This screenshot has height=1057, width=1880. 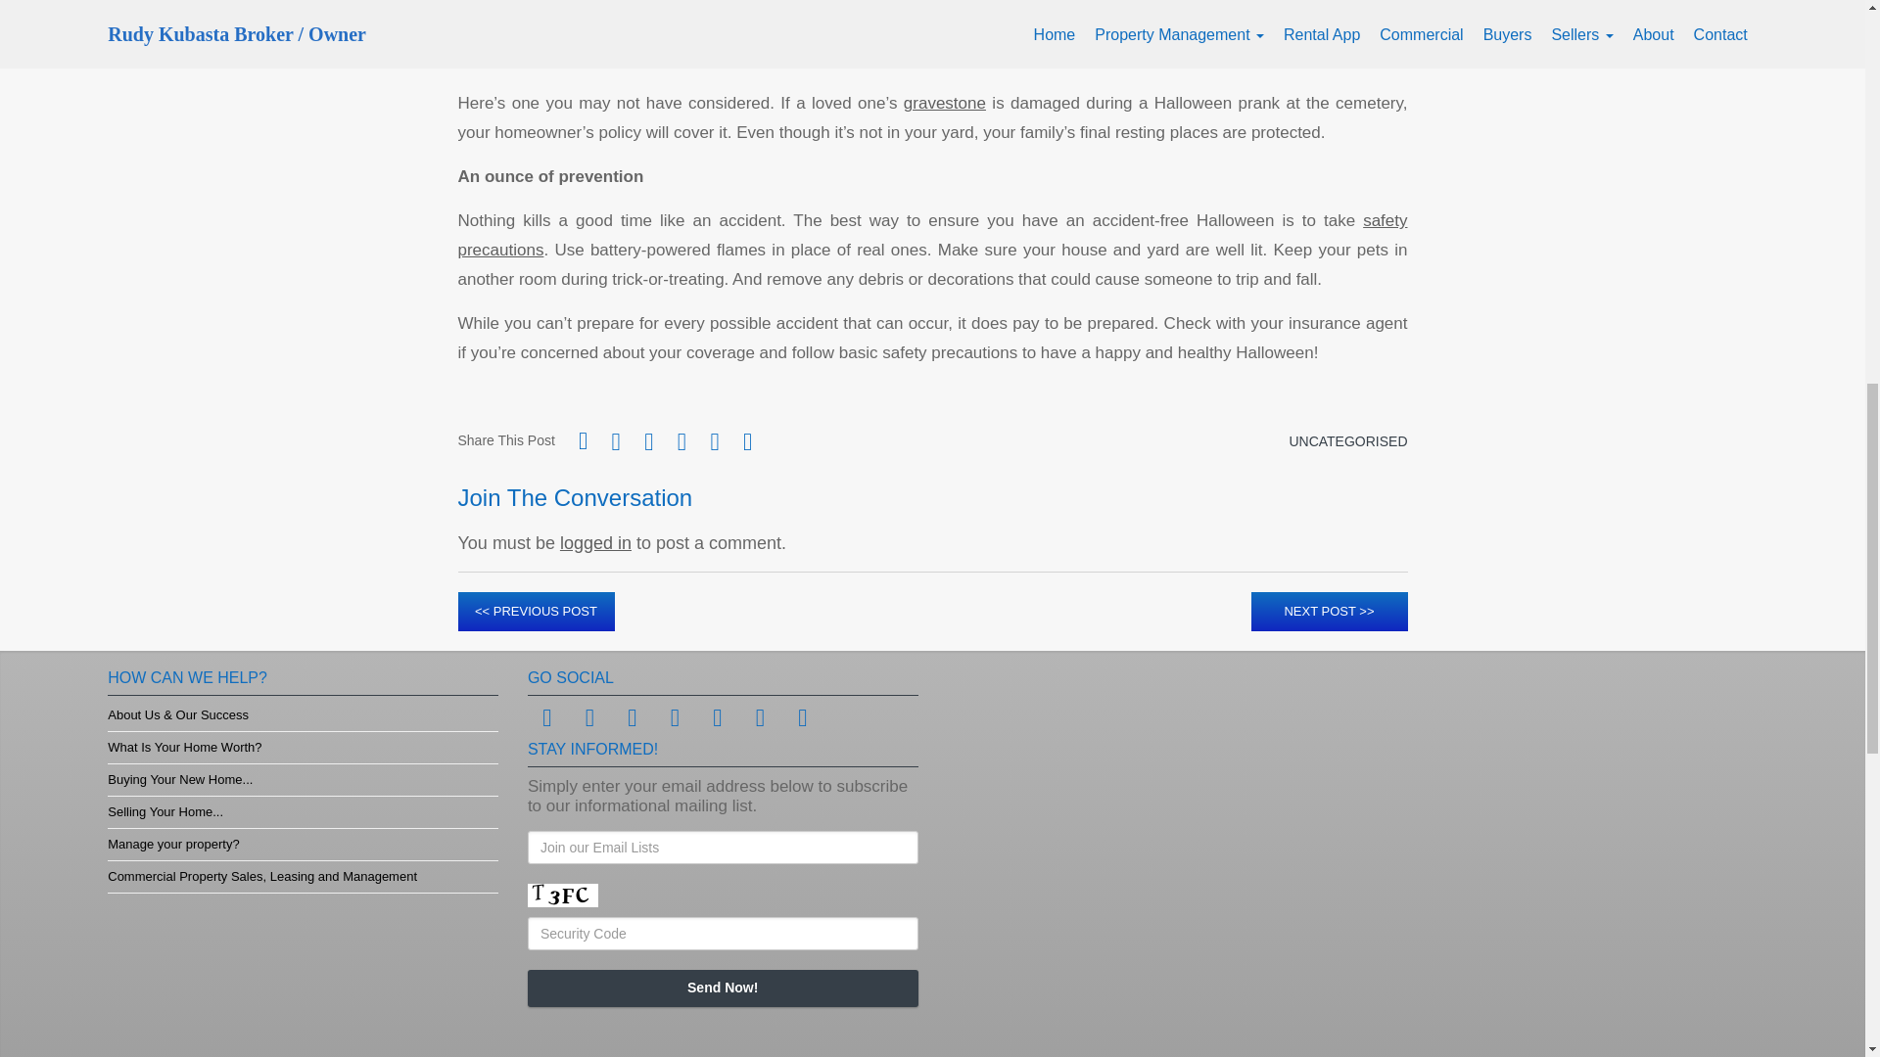 I want to click on safety precautions, so click(x=933, y=235).